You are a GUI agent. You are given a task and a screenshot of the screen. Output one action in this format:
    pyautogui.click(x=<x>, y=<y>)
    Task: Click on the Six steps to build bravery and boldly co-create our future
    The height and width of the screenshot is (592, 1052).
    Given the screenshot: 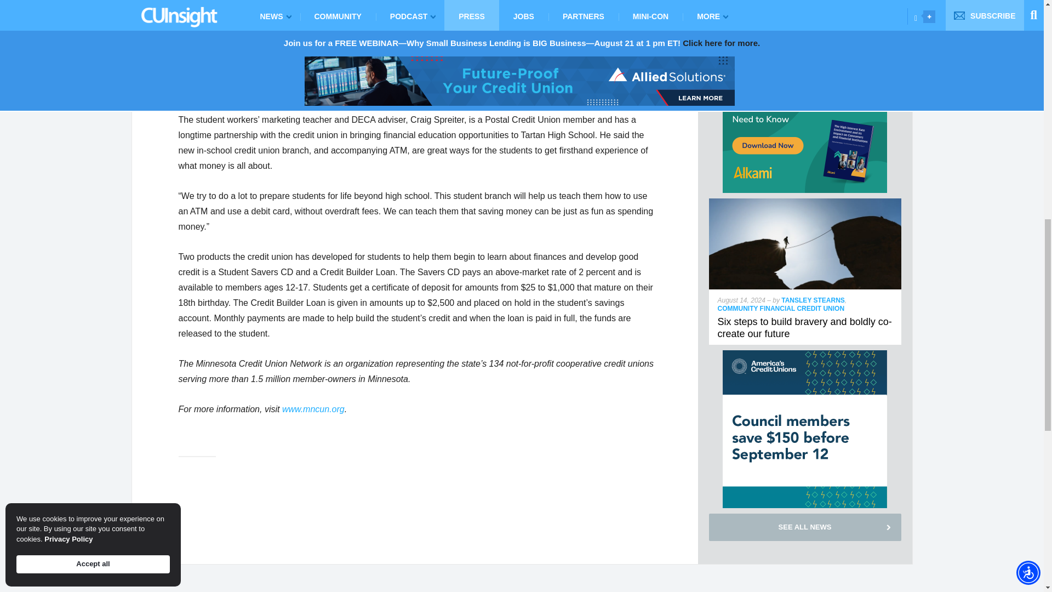 What is the action you would take?
    pyautogui.click(x=805, y=203)
    